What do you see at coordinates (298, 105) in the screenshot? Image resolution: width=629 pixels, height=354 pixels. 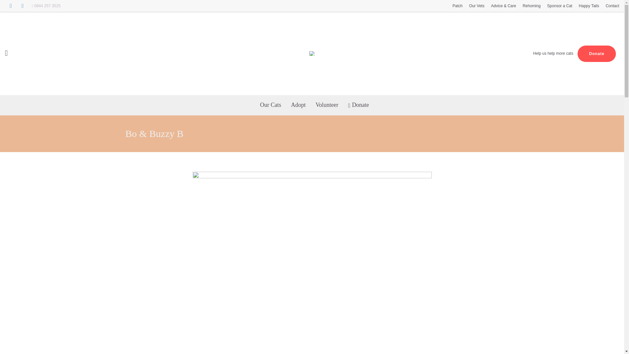 I see `Adopt` at bounding box center [298, 105].